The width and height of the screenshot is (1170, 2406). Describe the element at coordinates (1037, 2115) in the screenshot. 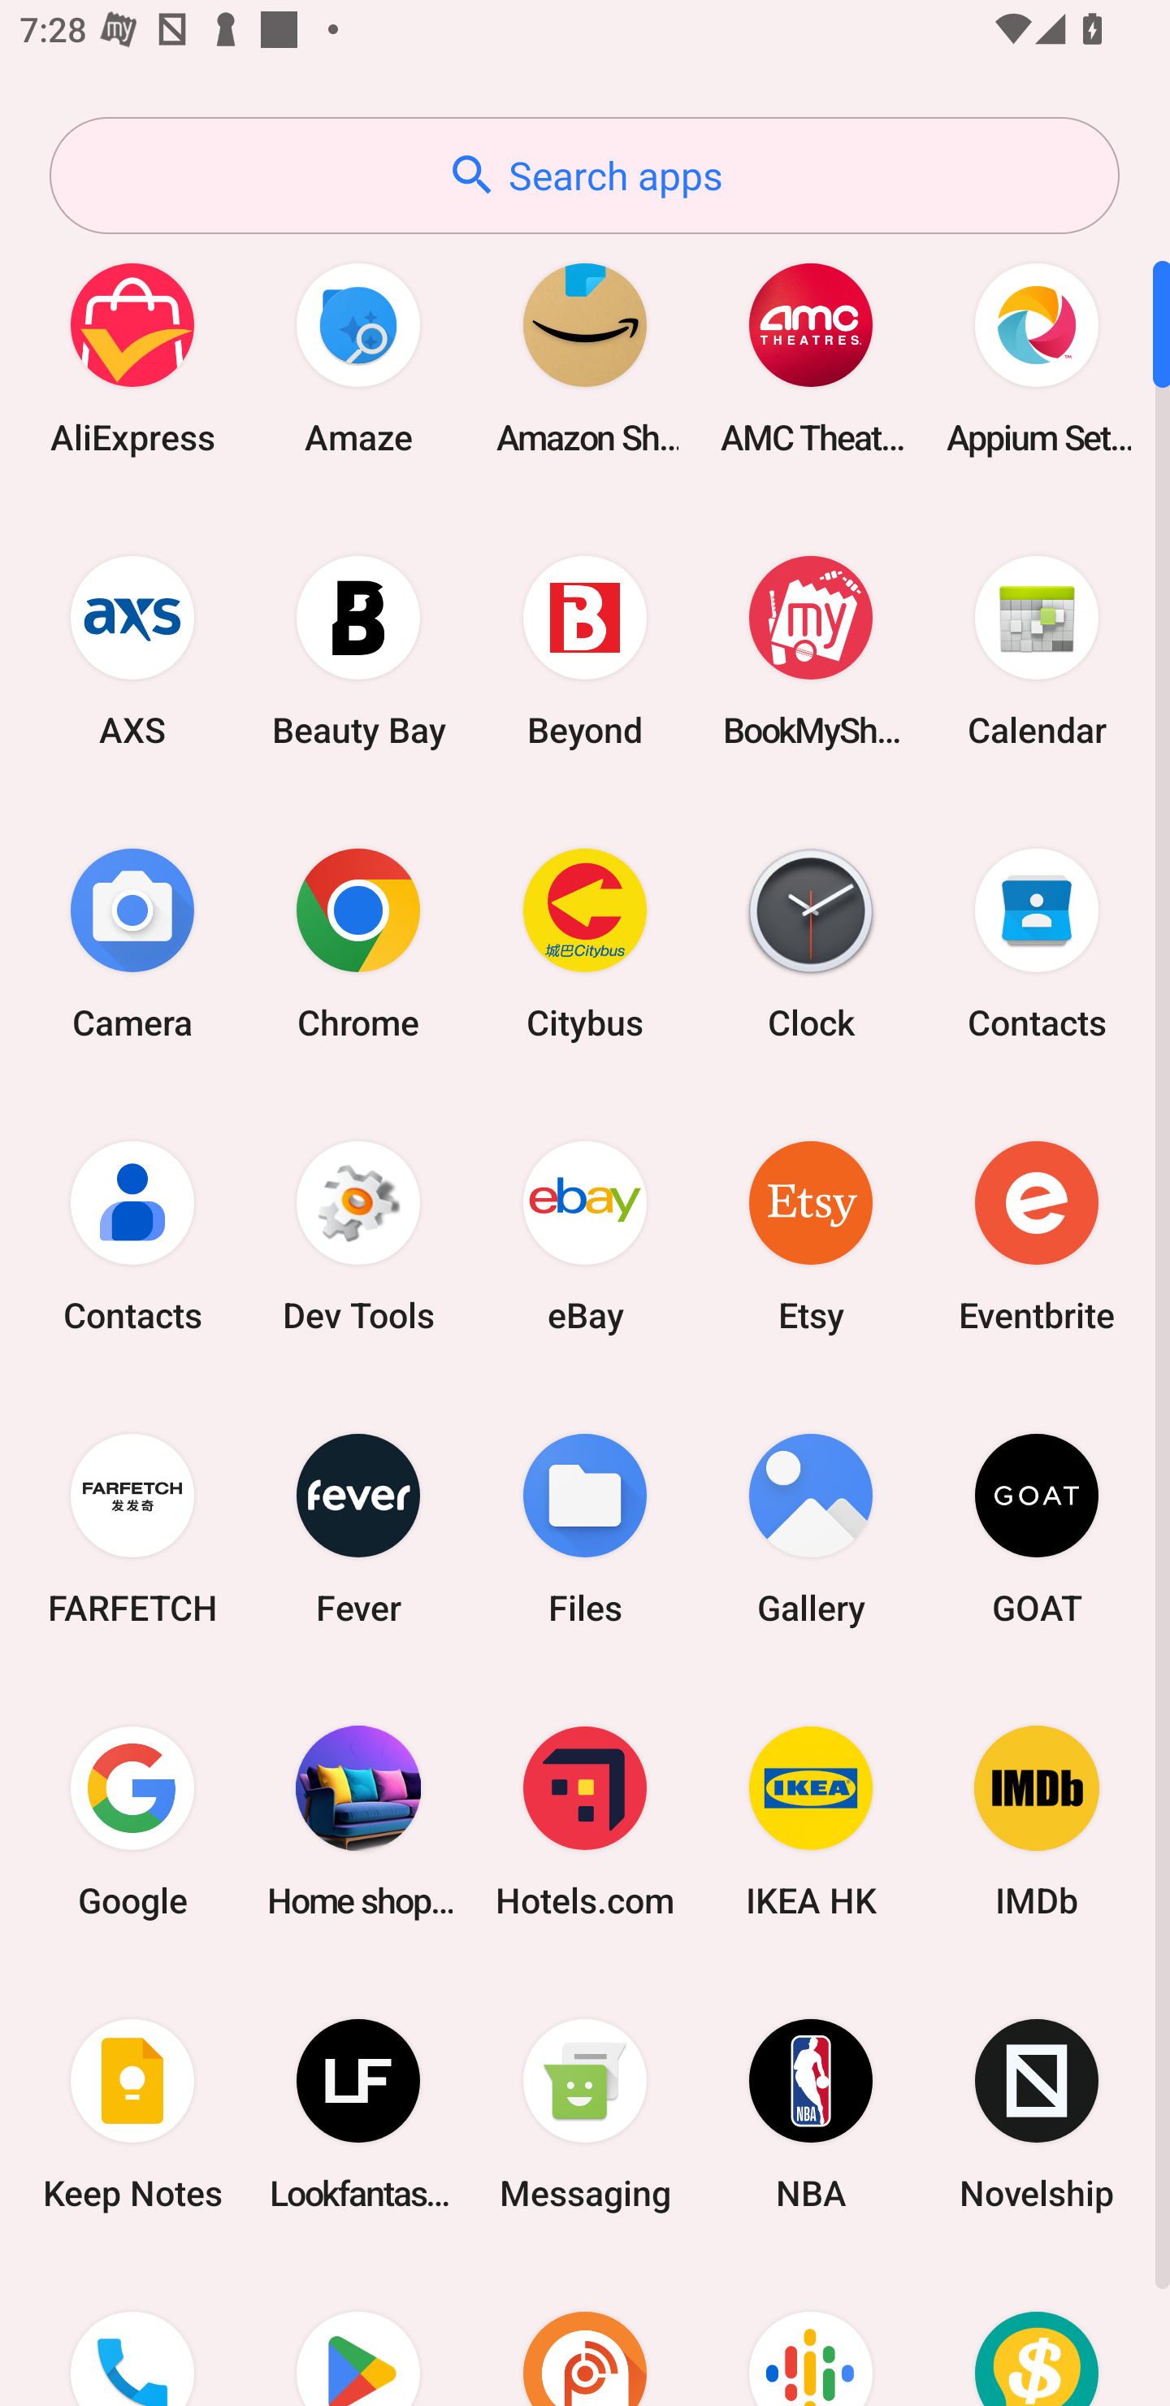

I see `Novelship` at that location.